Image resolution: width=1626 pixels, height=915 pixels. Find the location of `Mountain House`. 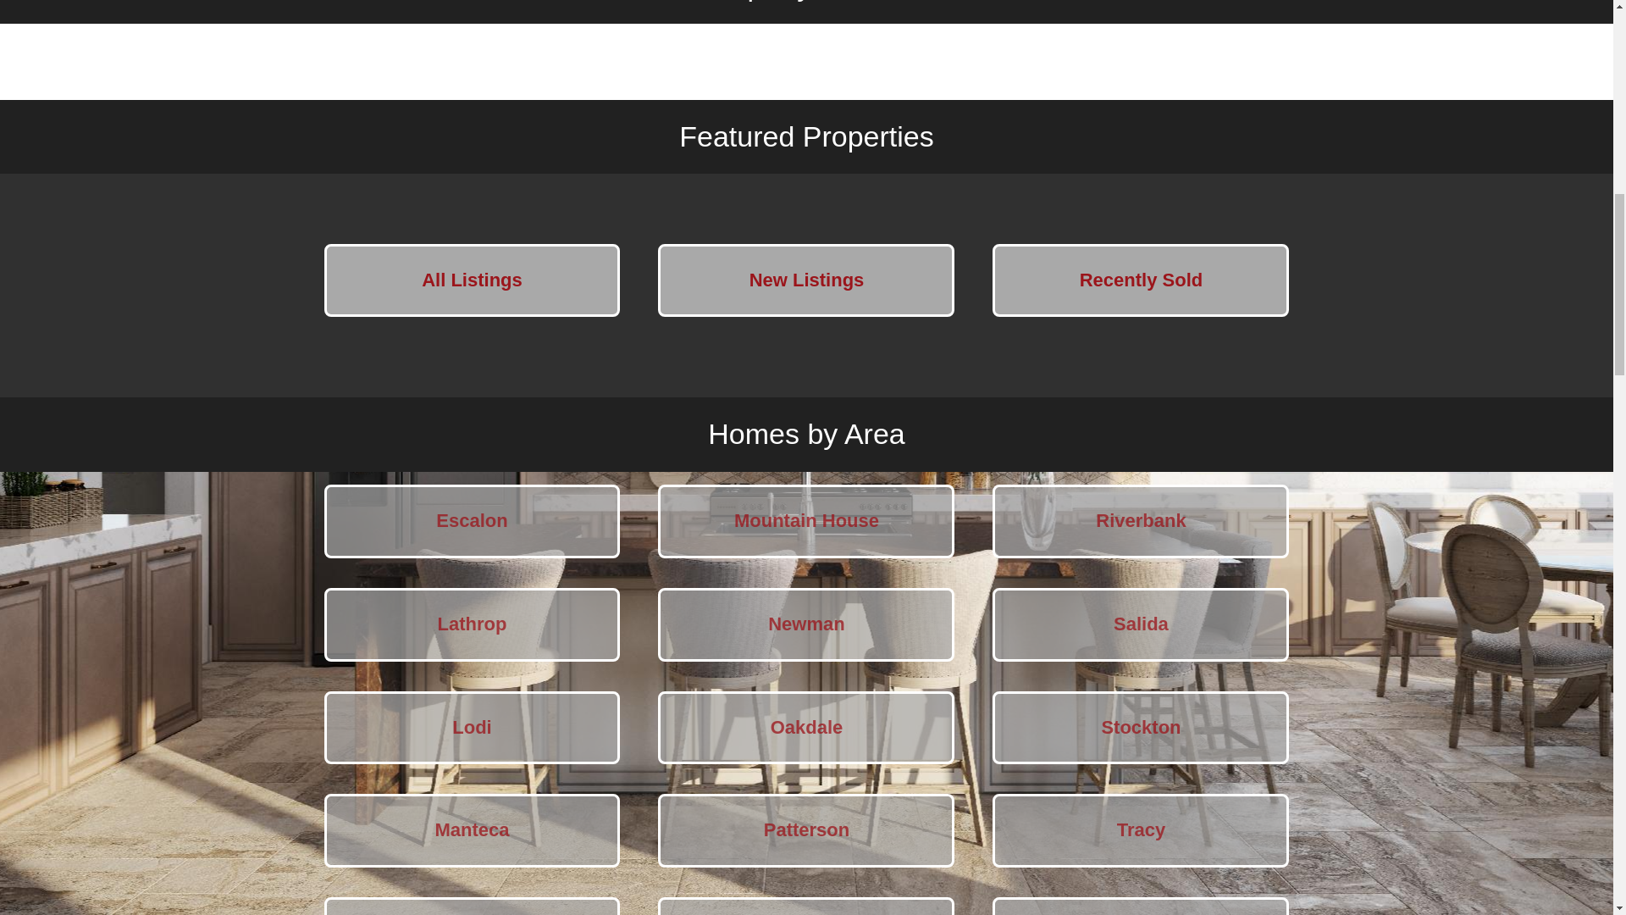

Mountain House is located at coordinates (806, 521).